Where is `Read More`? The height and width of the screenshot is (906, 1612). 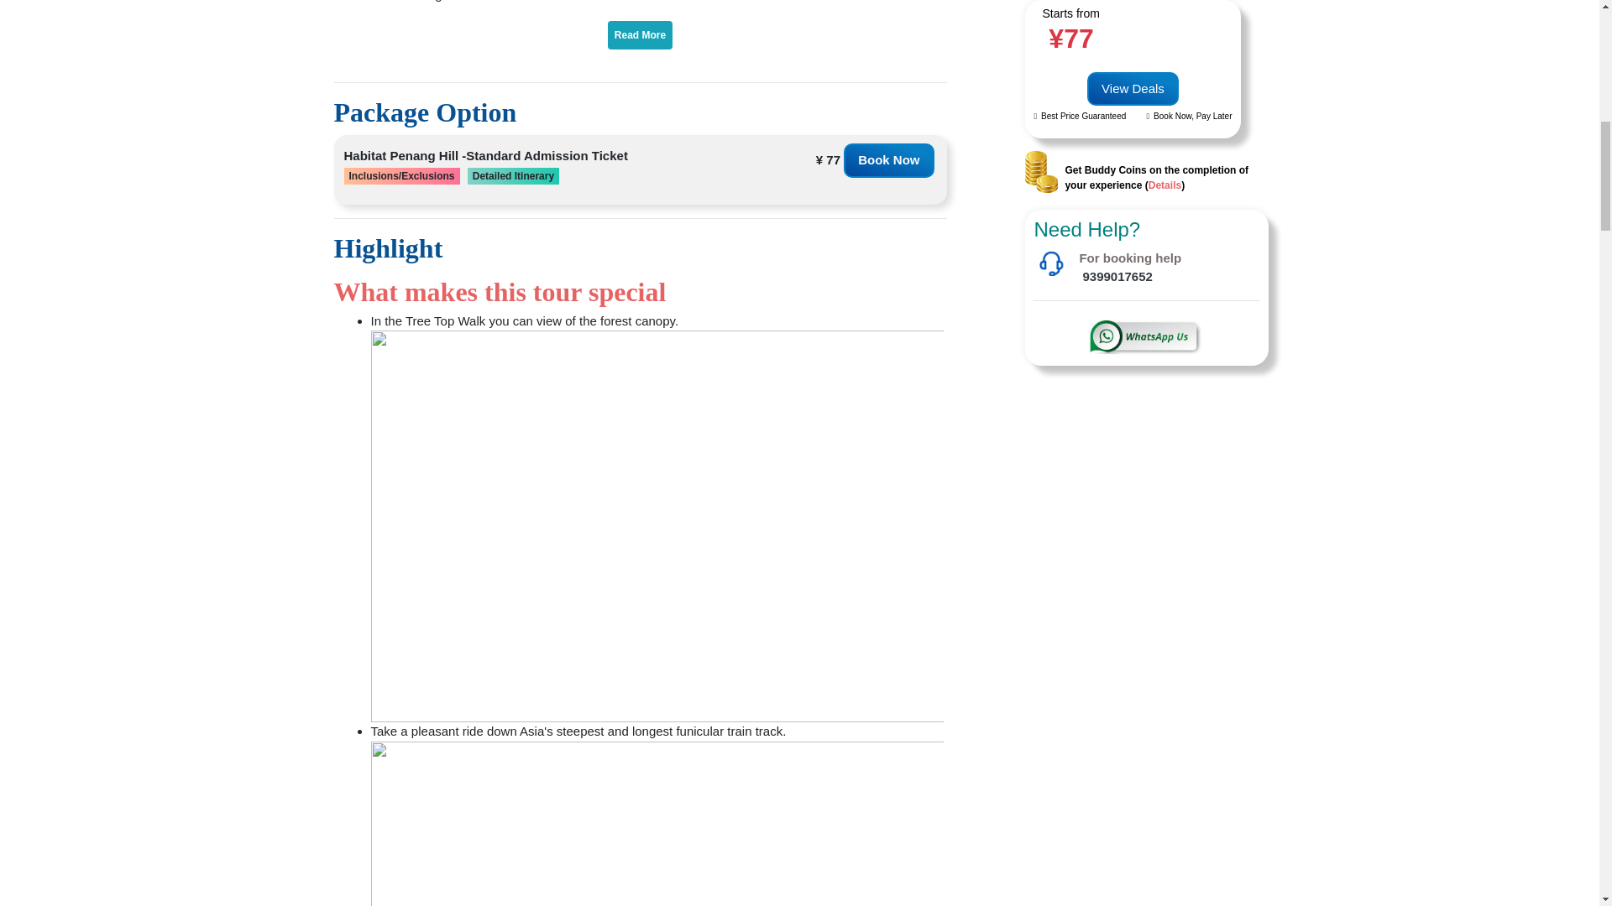 Read More is located at coordinates (640, 35).